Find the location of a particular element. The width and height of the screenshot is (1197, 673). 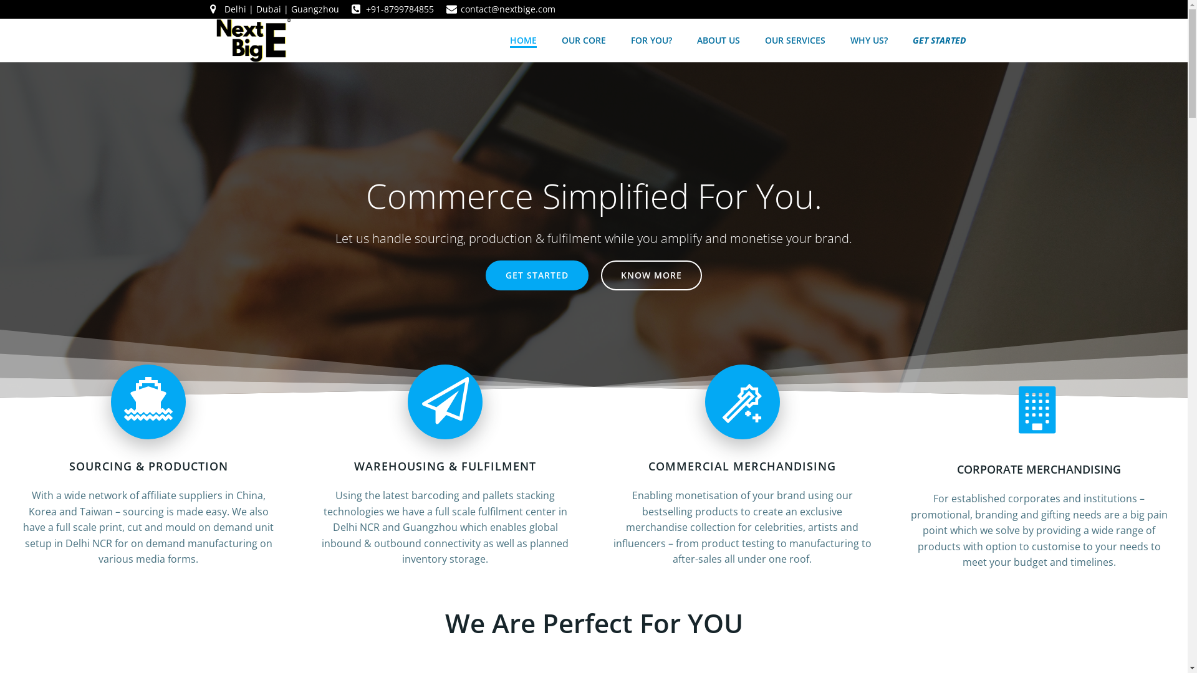

HOME is located at coordinates (524, 40).